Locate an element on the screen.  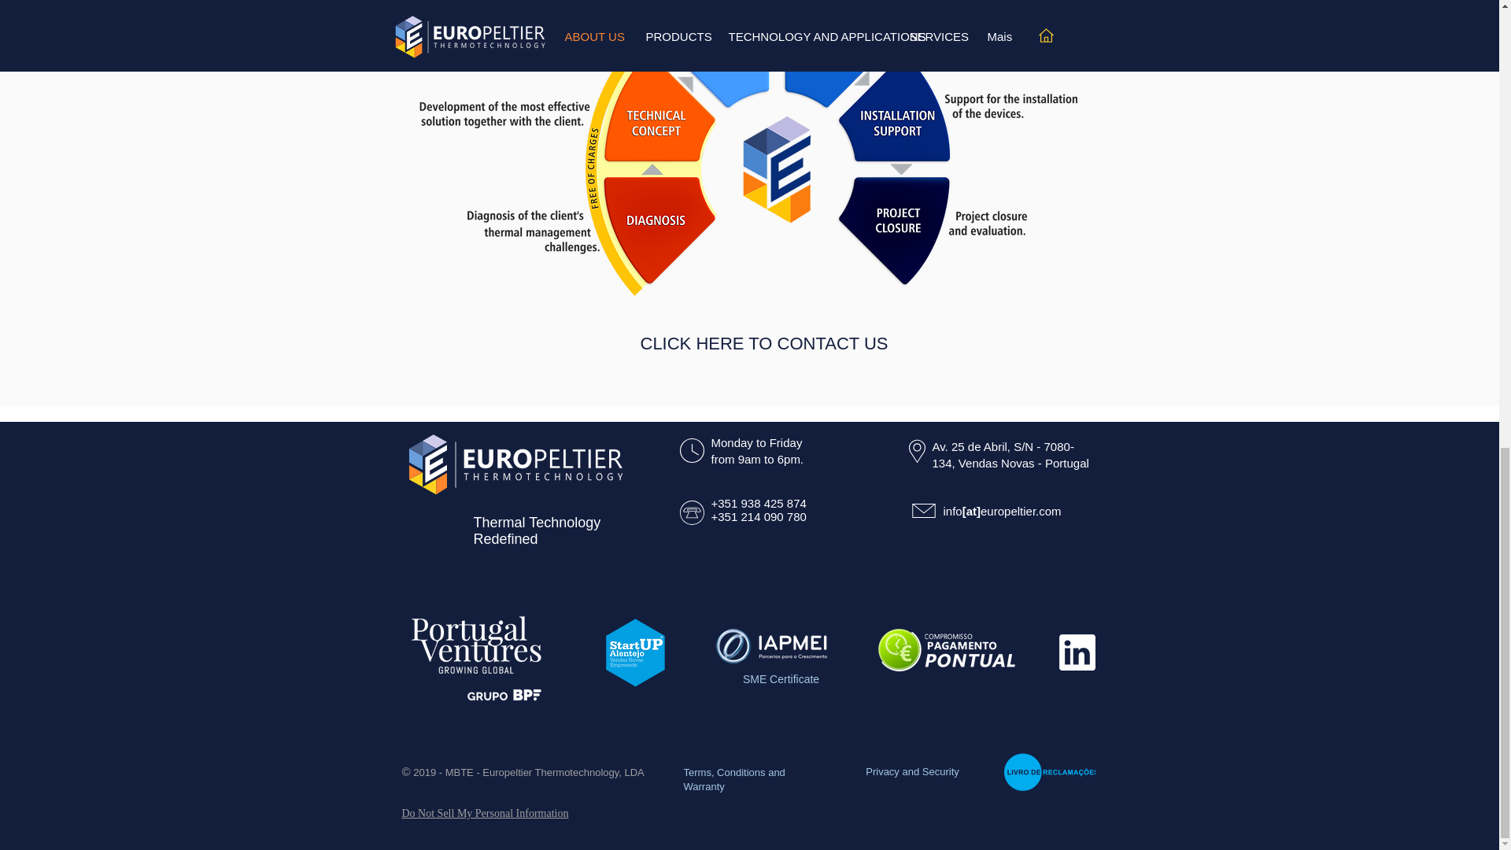
Do Not Sell My Personal Information is located at coordinates (485, 814).